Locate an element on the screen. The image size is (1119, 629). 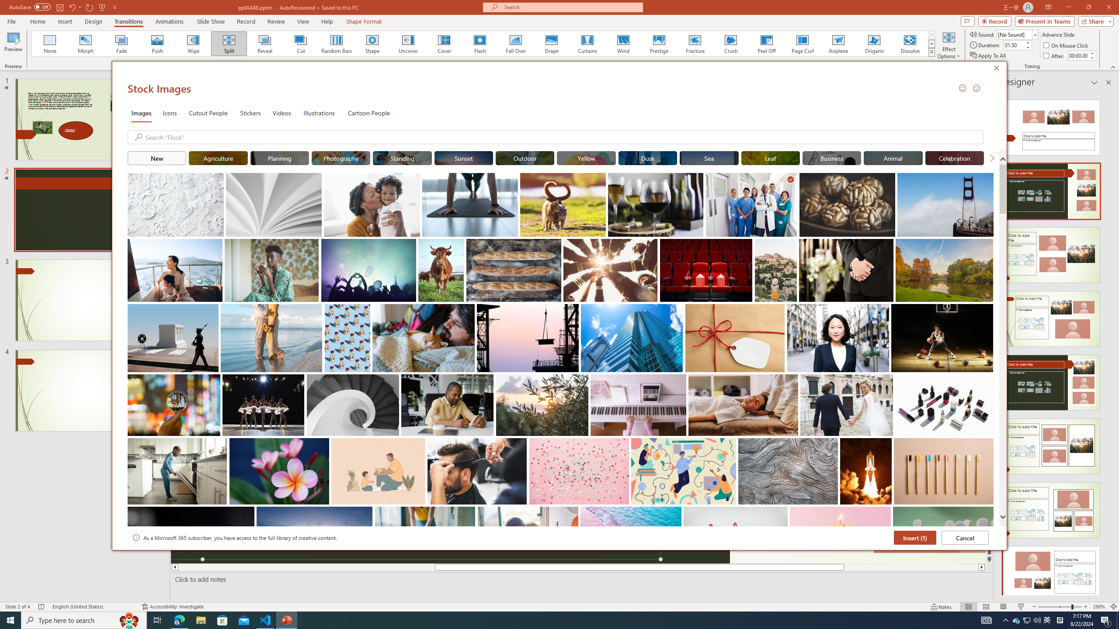
Q2790: 100% is located at coordinates (1037, 620).